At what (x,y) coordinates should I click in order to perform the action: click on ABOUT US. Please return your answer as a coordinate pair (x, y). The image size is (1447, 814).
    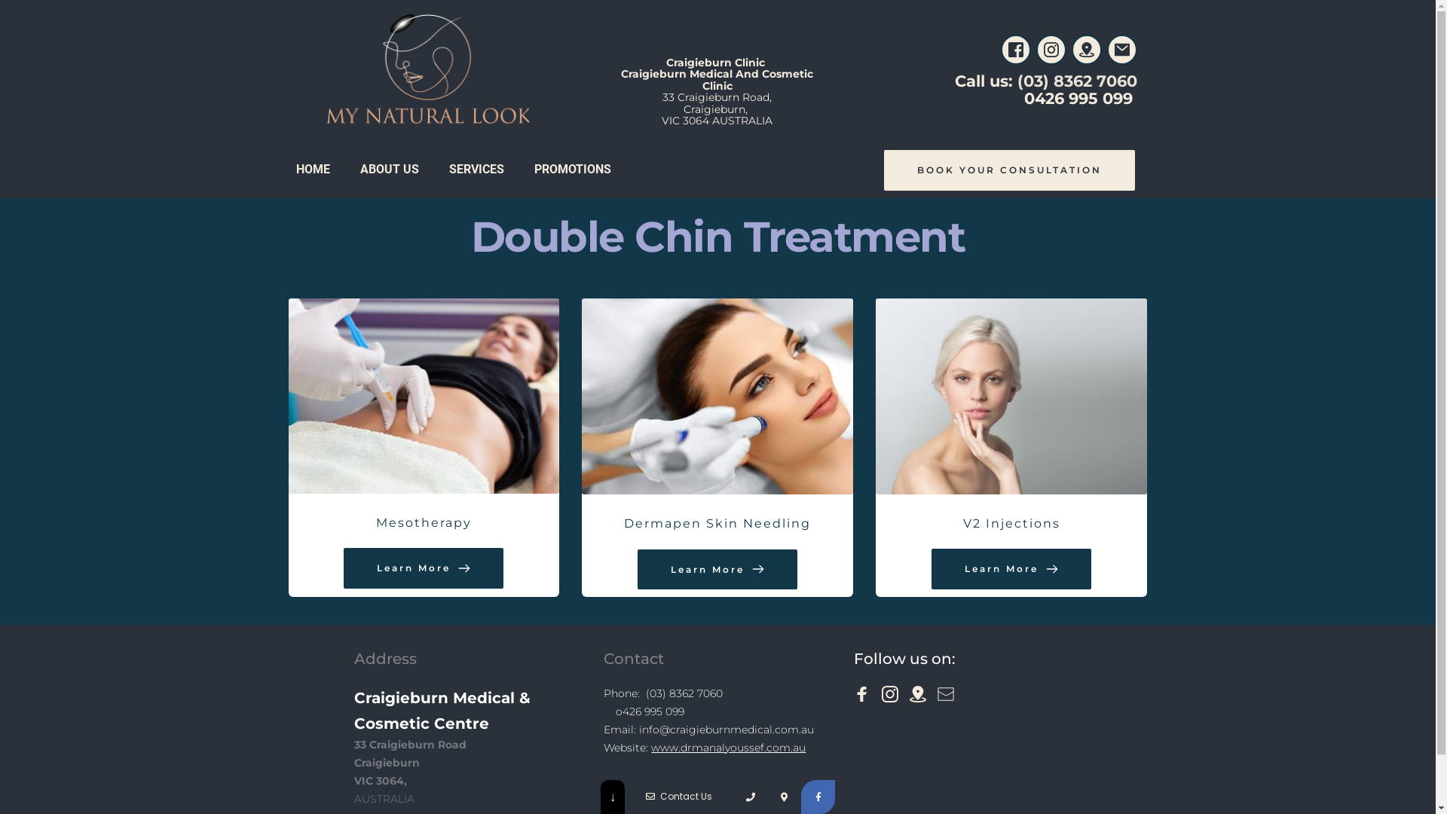
    Looking at the image, I should click on (390, 169).